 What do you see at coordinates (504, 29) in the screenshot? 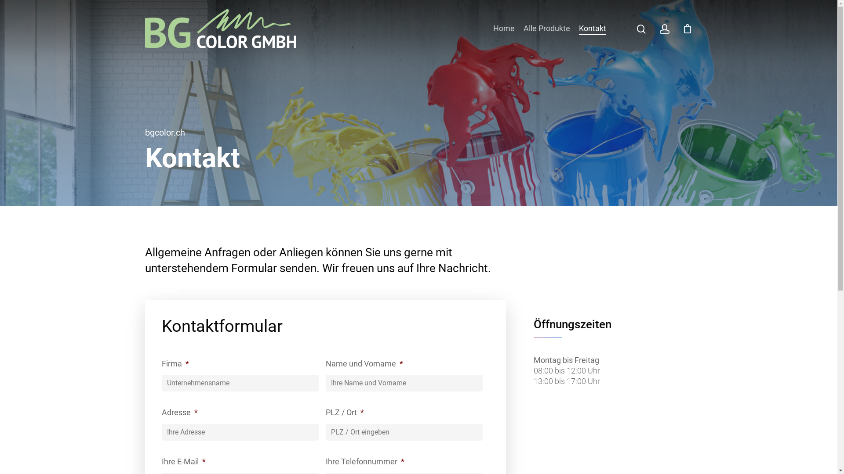
I see `Home` at bounding box center [504, 29].